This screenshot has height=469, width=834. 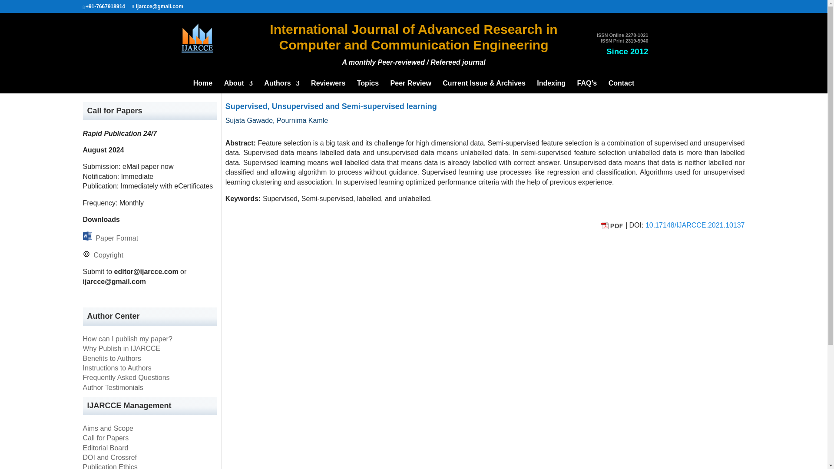 What do you see at coordinates (410, 86) in the screenshot?
I see `Peer Review` at bounding box center [410, 86].